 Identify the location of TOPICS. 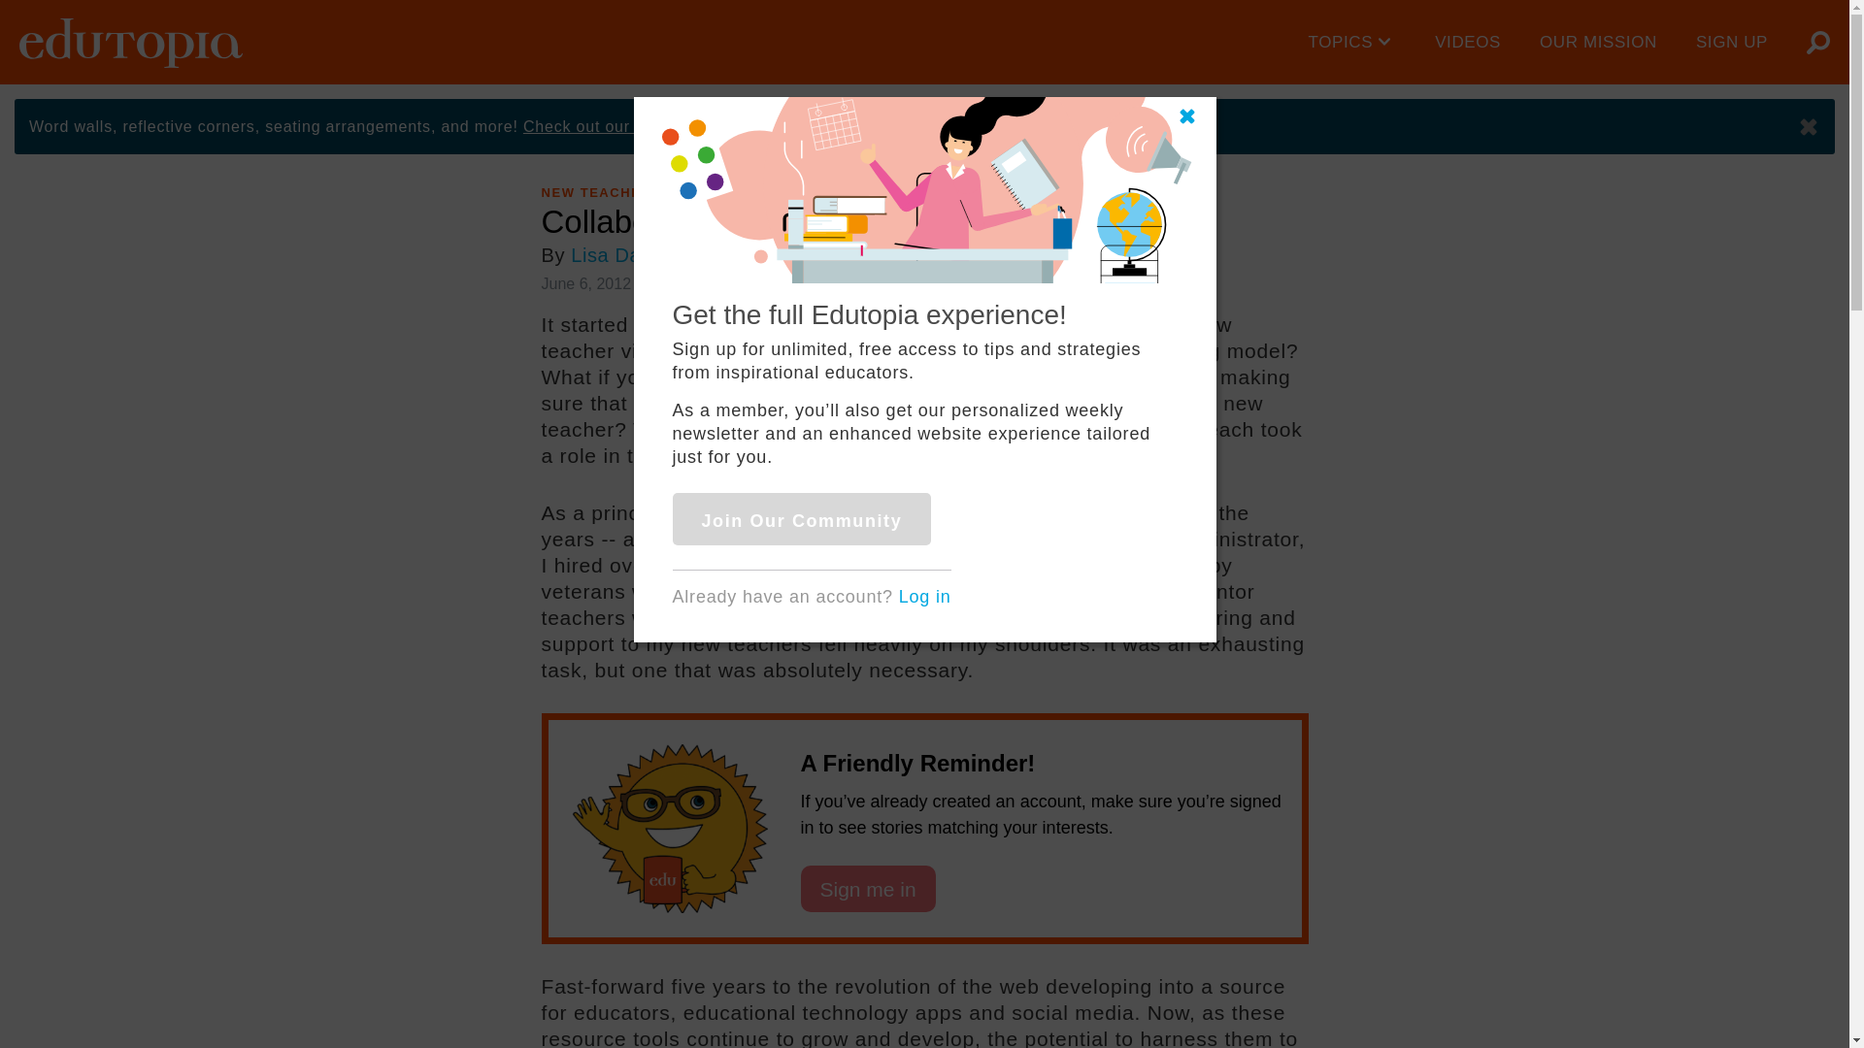
(1353, 43).